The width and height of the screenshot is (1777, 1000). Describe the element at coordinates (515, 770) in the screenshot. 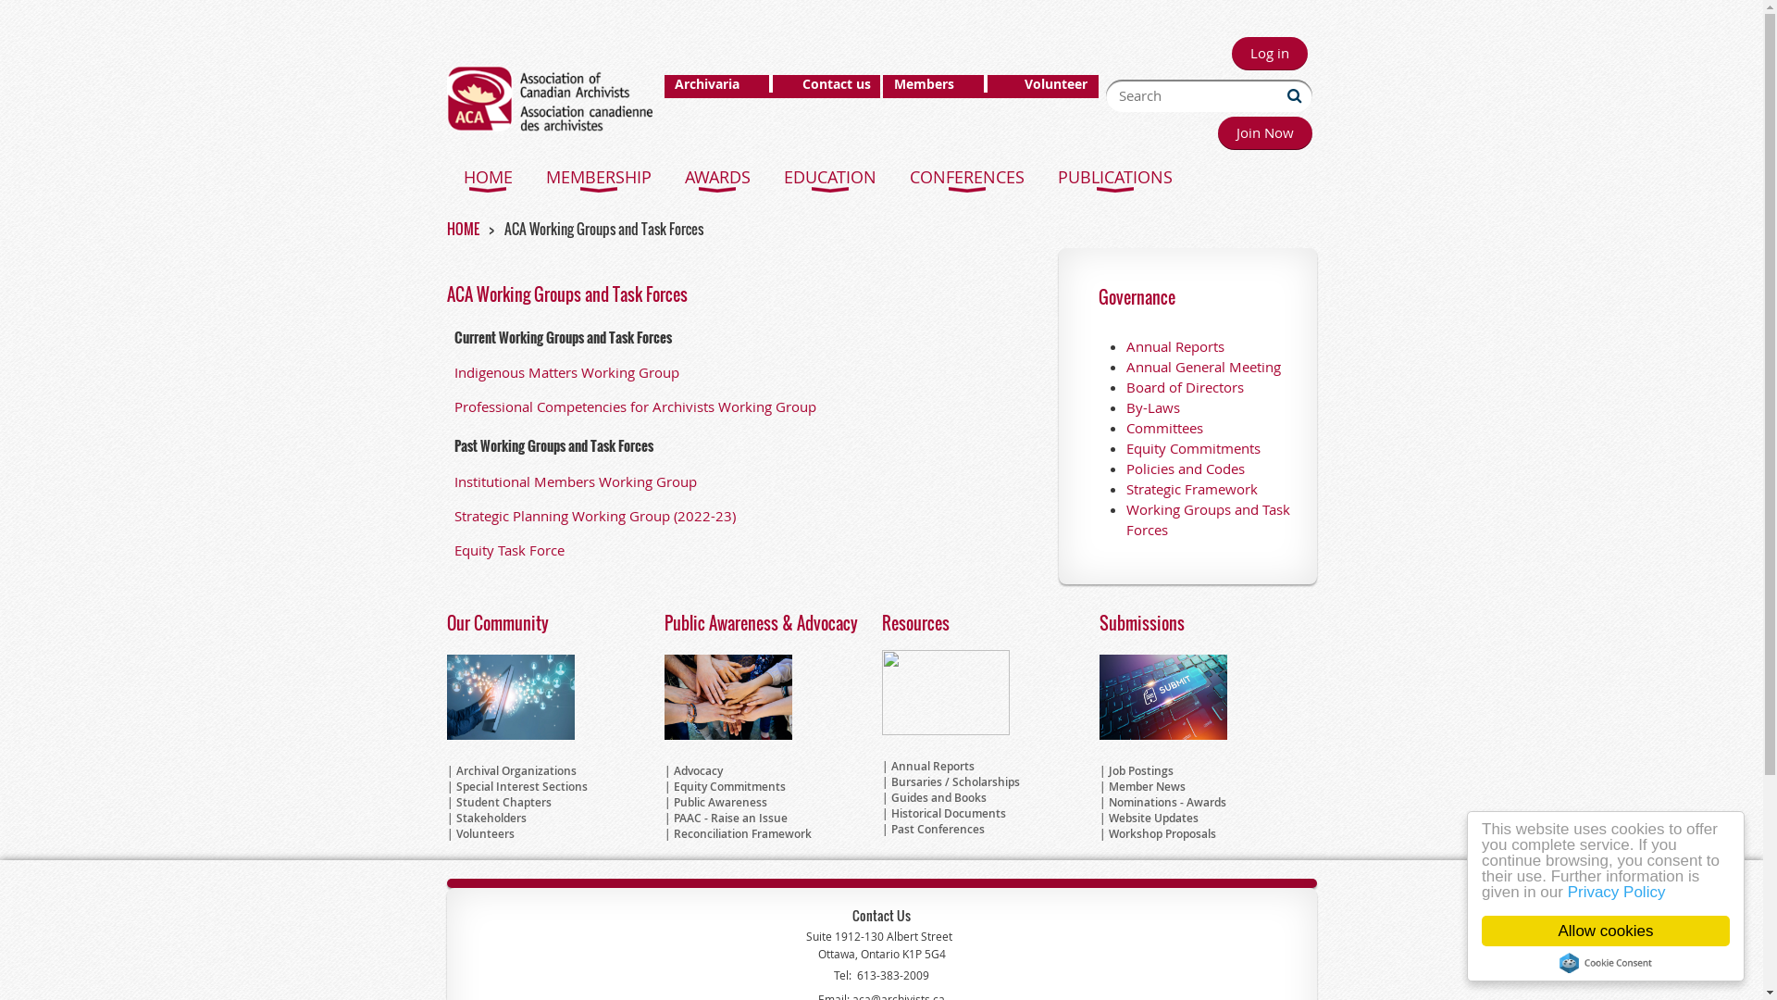

I see `Archival Organizations` at that location.